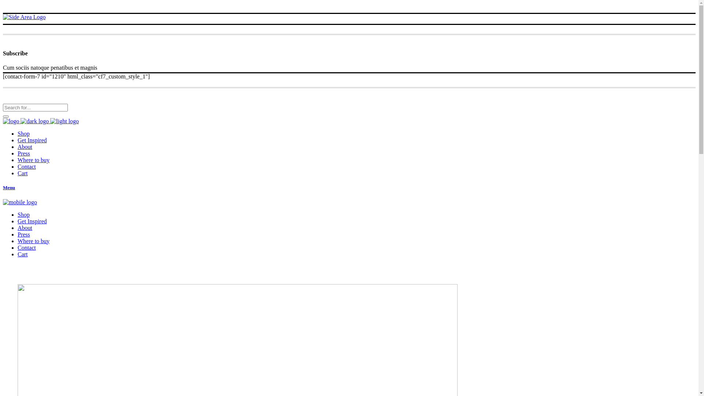  Describe the element at coordinates (23, 173) in the screenshot. I see `Cart` at that location.